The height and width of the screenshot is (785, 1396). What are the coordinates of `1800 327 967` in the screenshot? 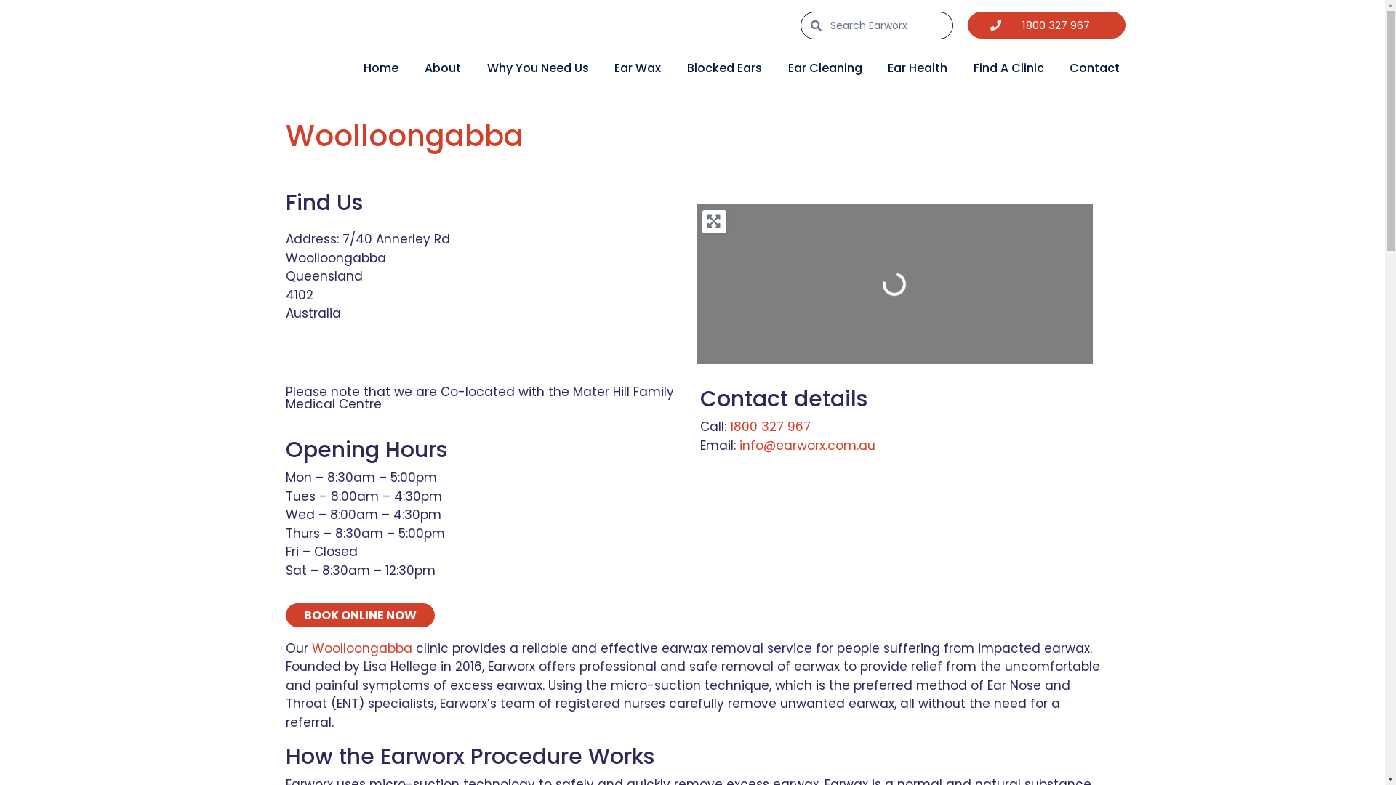 It's located at (771, 427).